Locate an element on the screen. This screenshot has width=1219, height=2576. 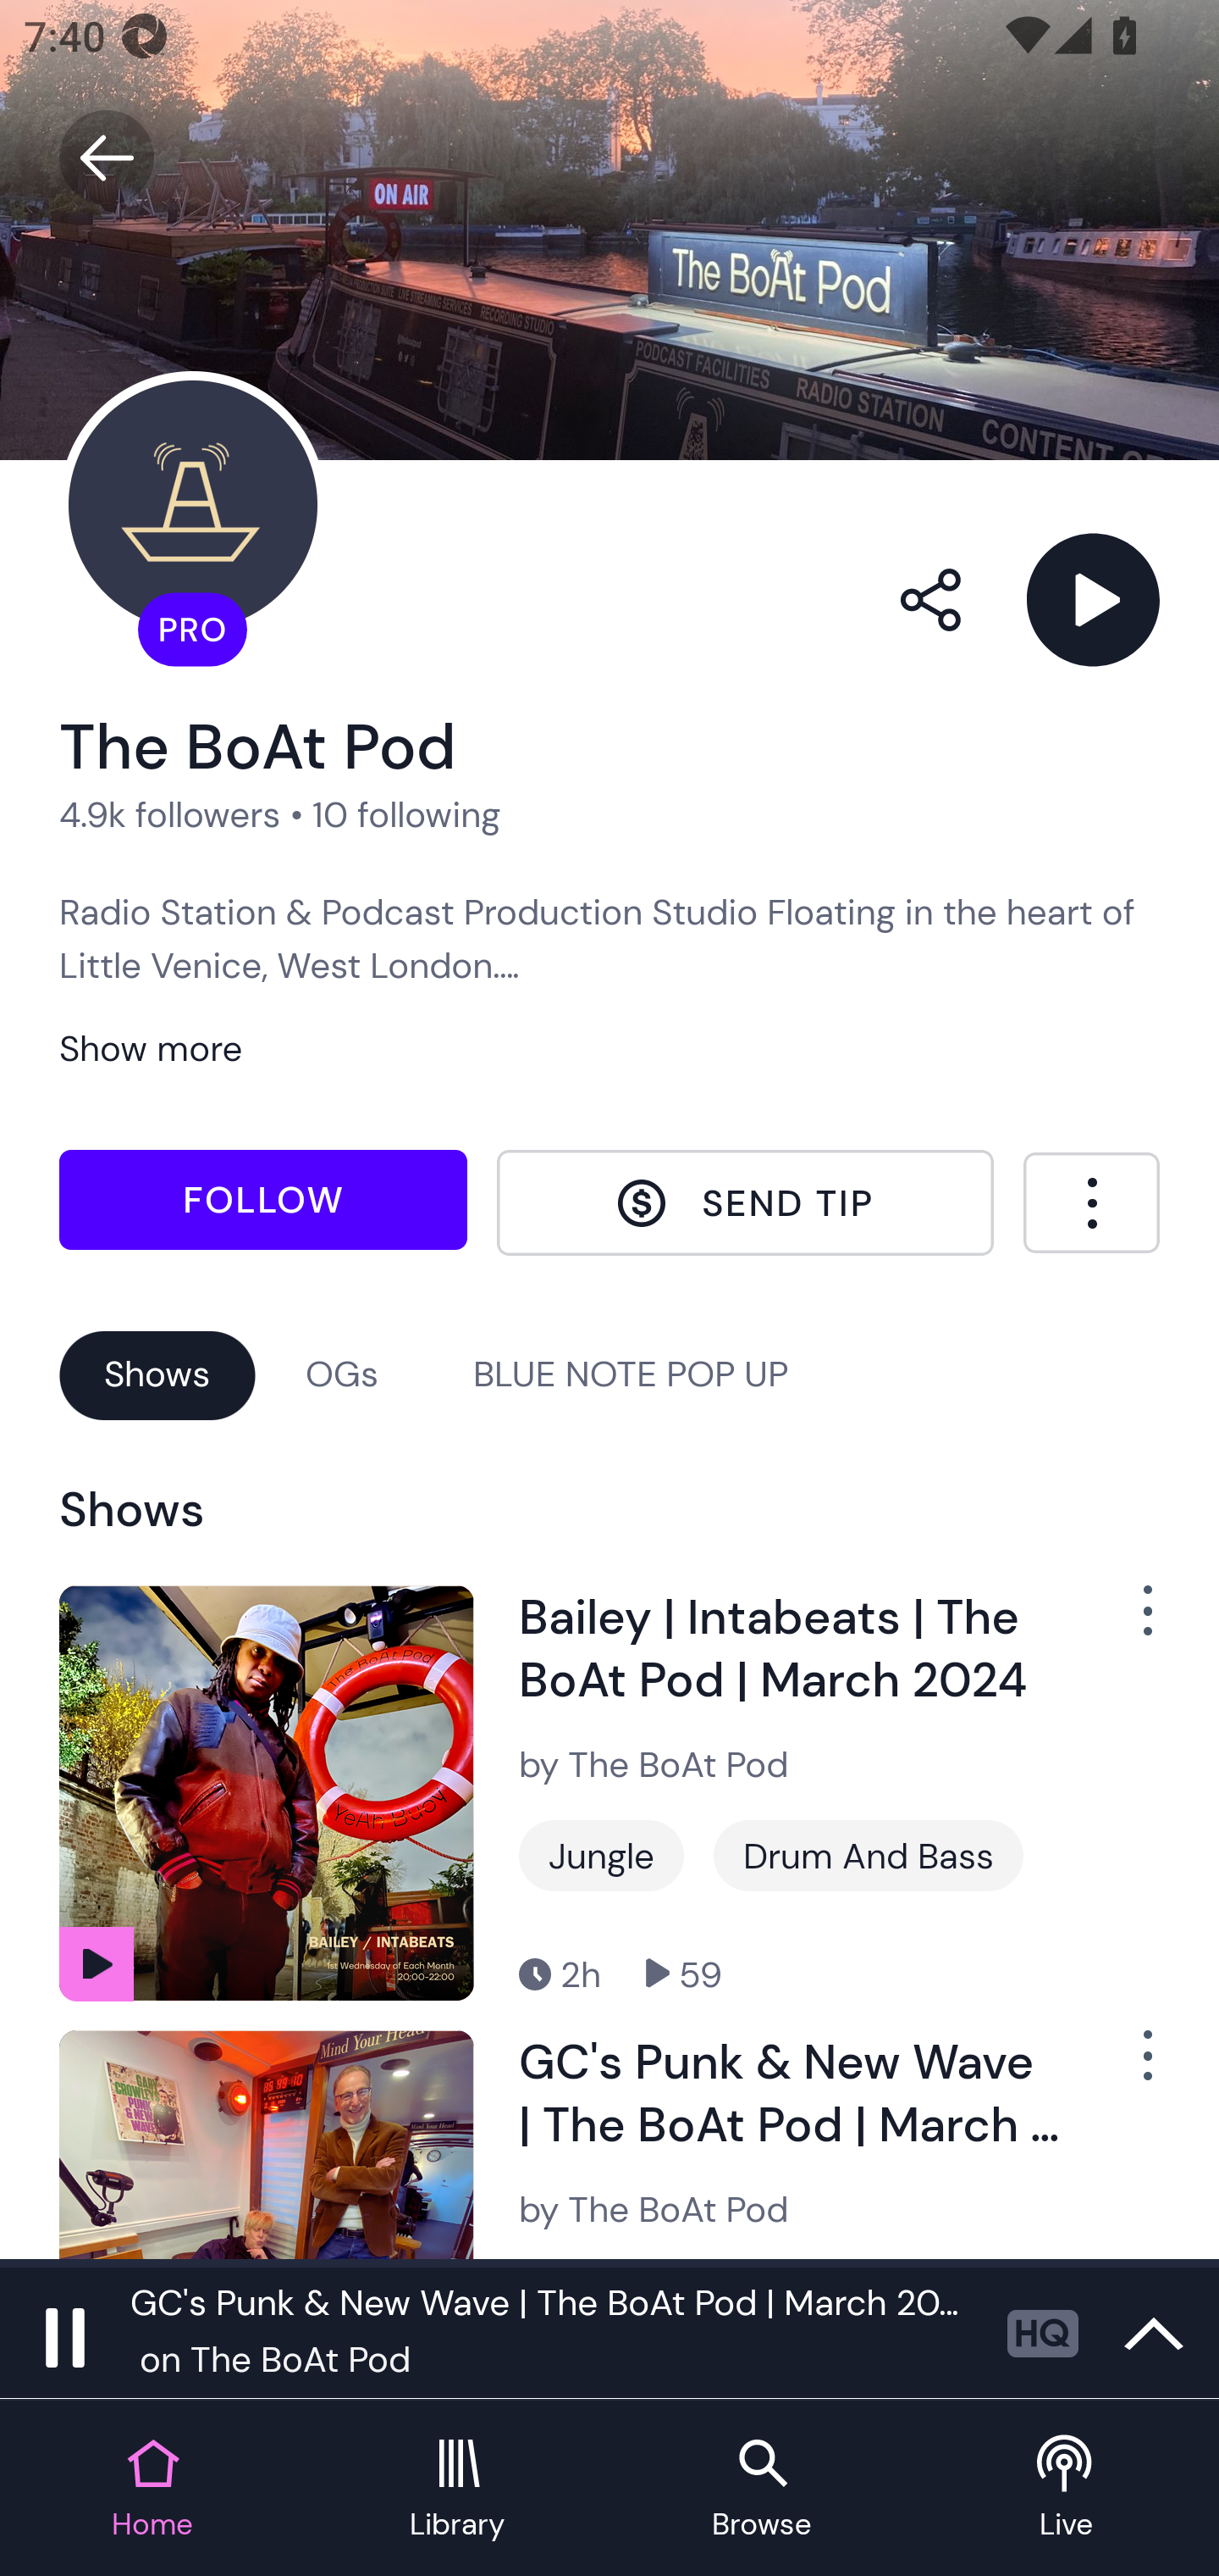
OGs is located at coordinates (342, 1374).